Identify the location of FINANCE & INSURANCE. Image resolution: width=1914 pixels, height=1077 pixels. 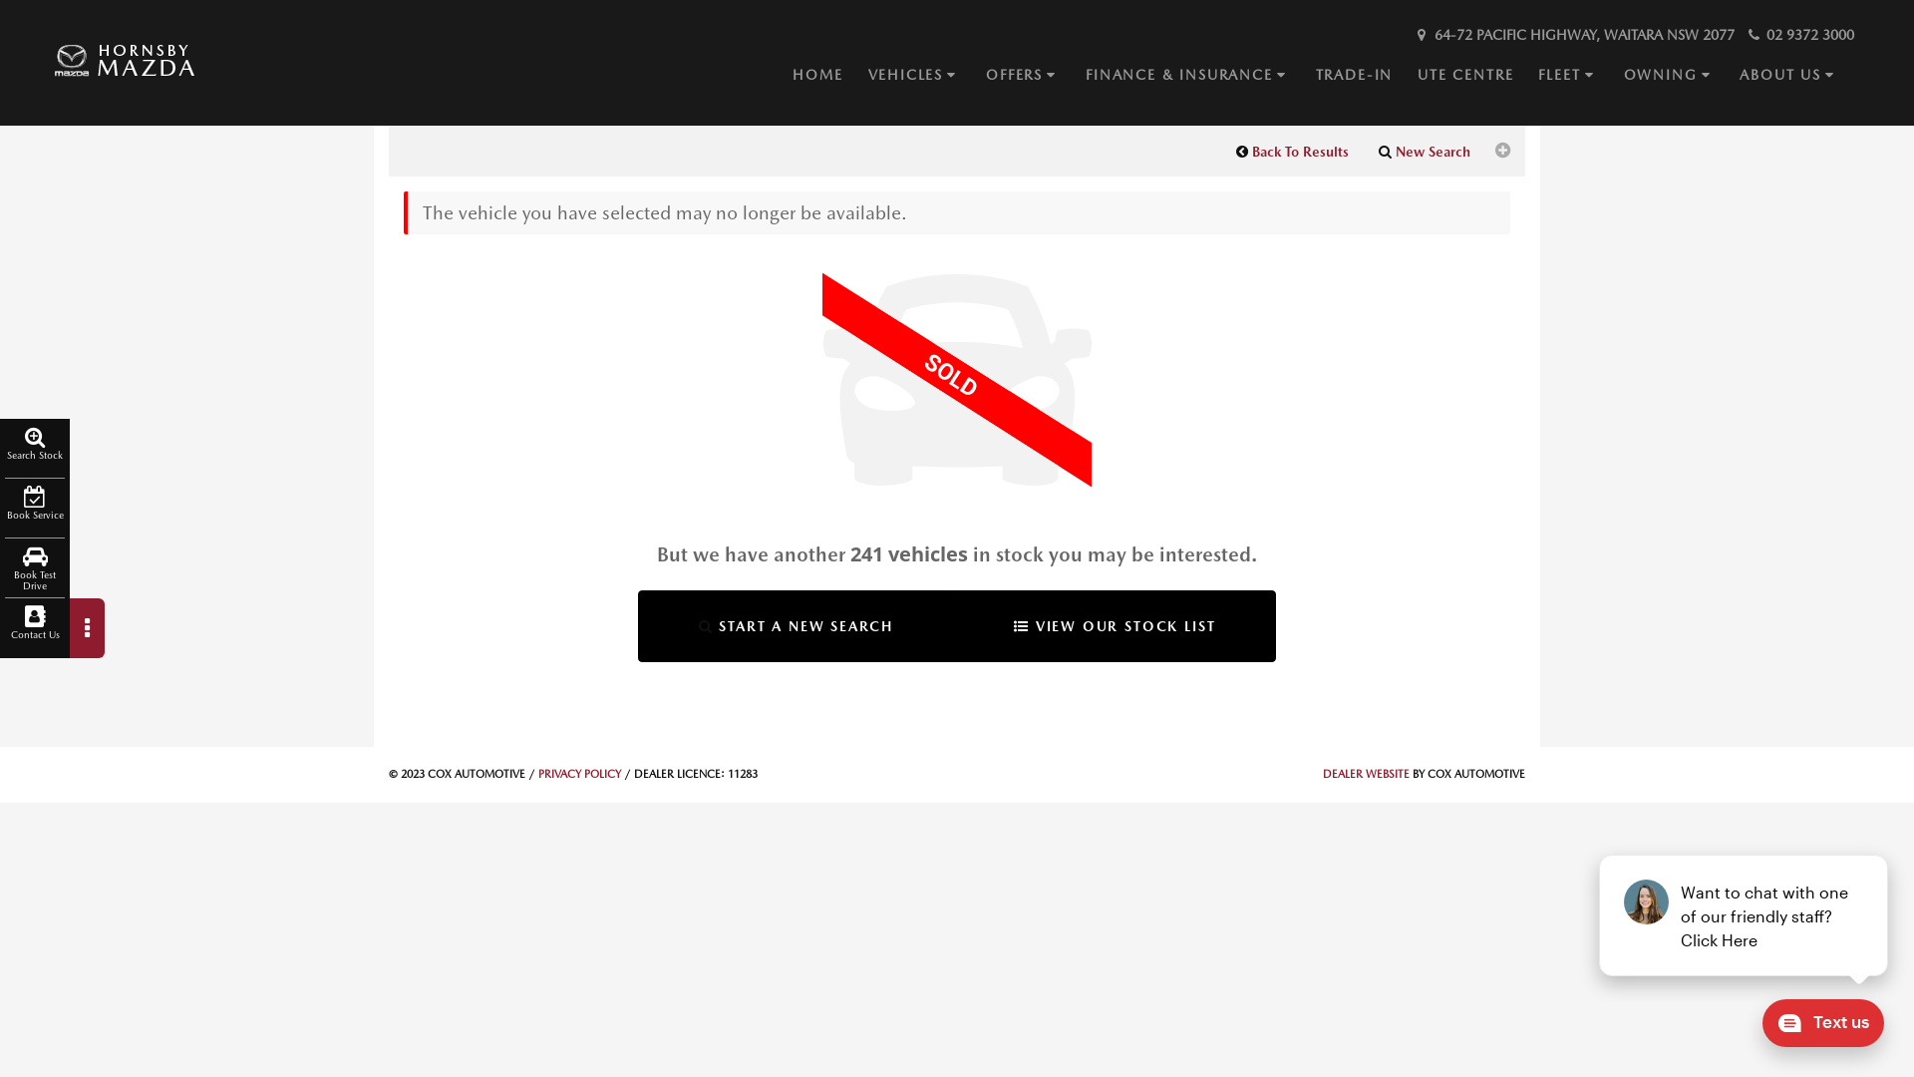
(1200, 76).